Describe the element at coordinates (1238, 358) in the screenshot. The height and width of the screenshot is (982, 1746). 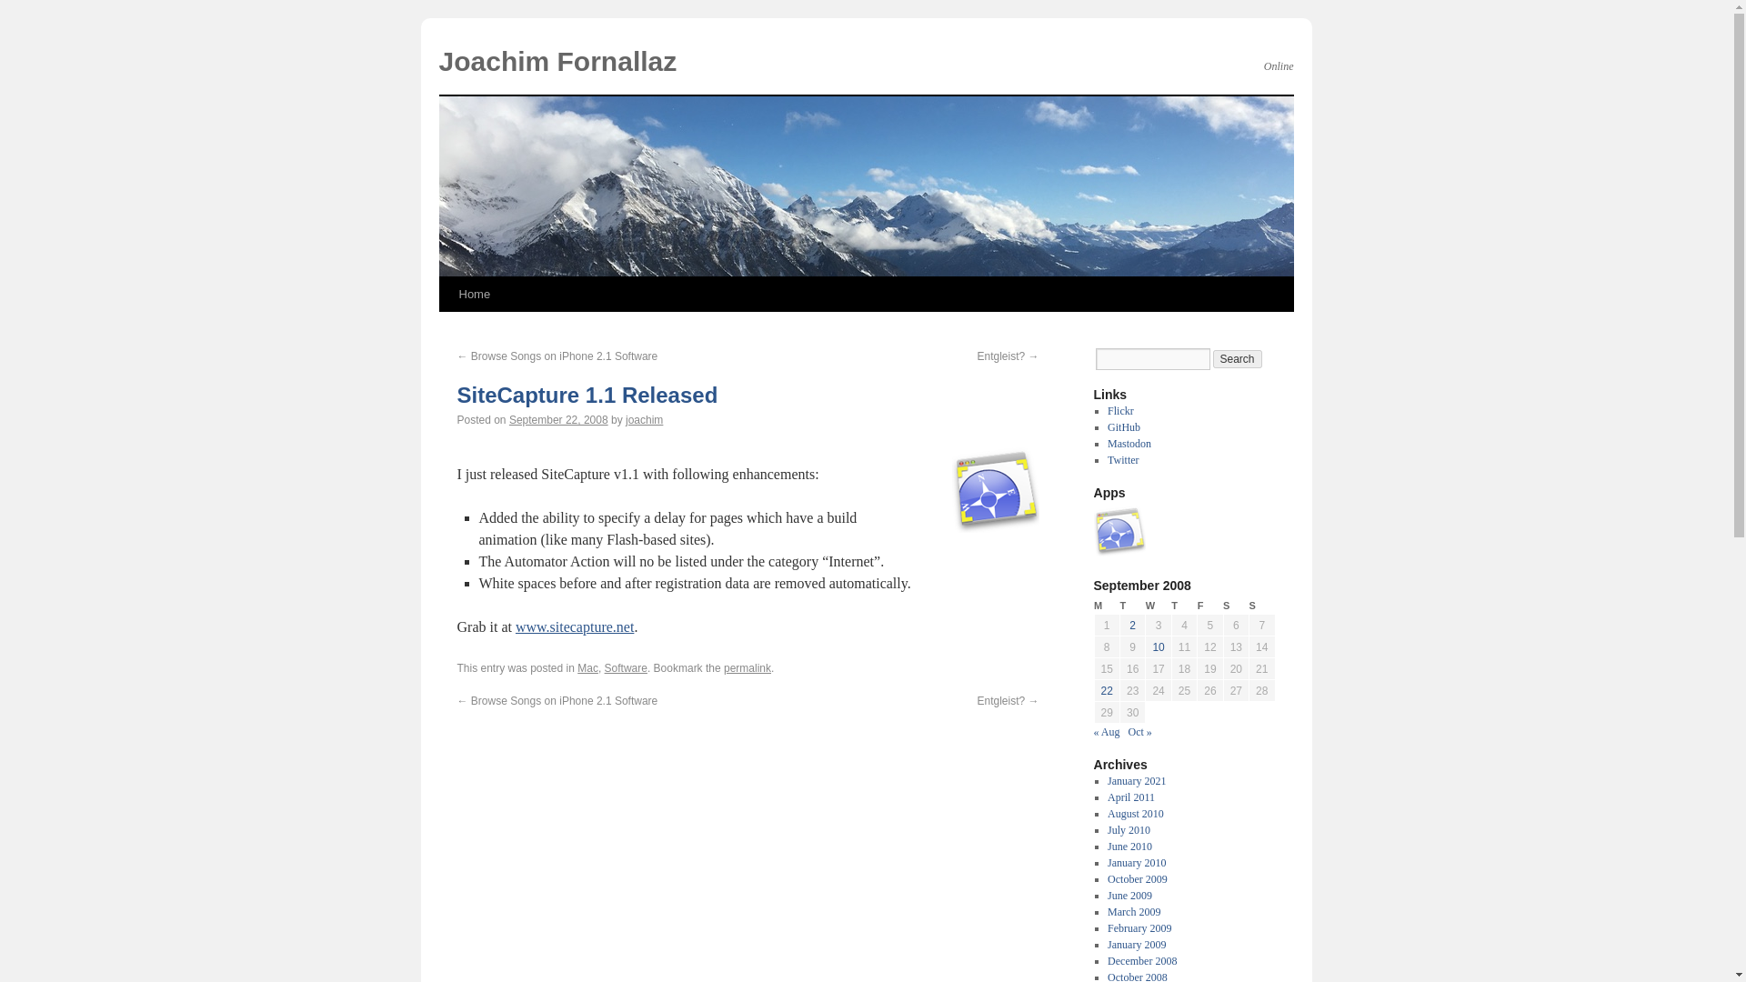
I see `Search` at that location.